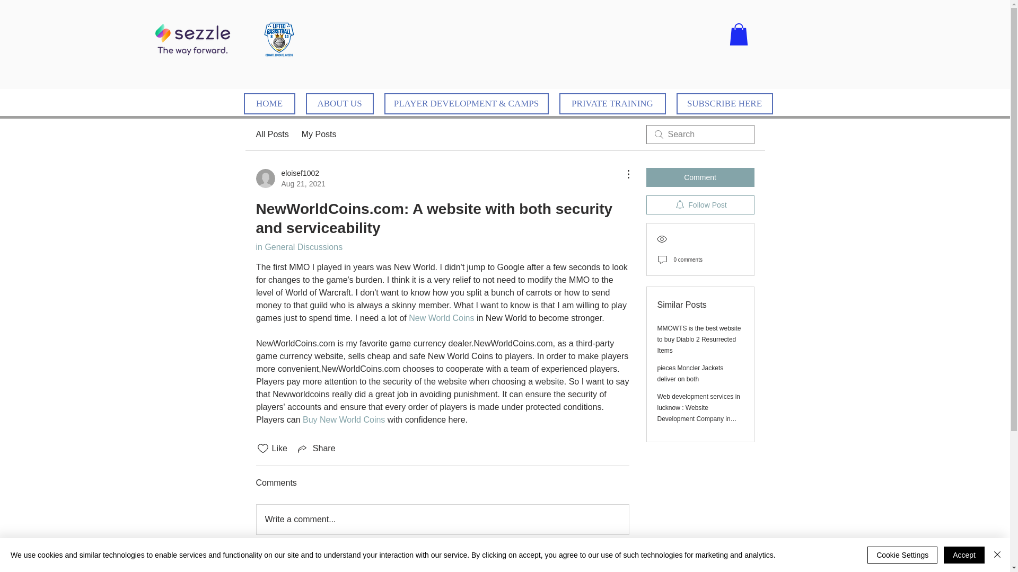 This screenshot has width=1018, height=572. What do you see at coordinates (441, 318) in the screenshot?
I see `New World Coins` at bounding box center [441, 318].